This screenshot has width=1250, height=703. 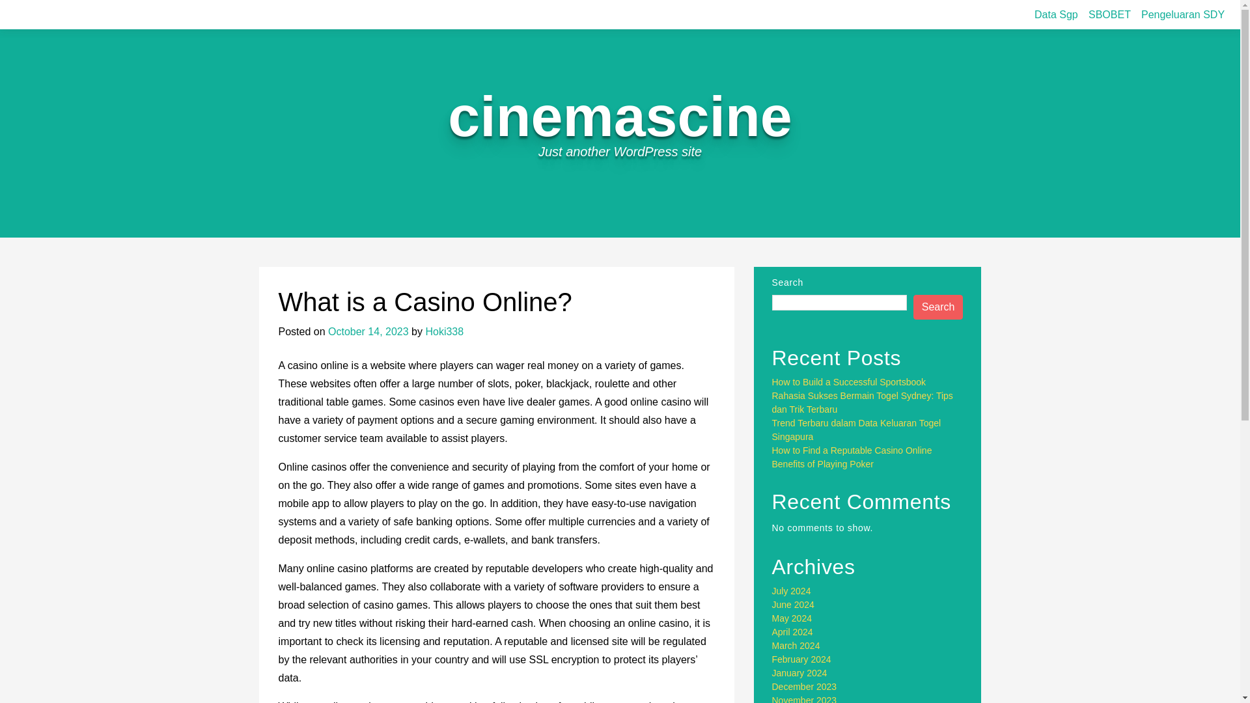 I want to click on Rahasia Sukses Bermain Togel Sydney: Tips dan Trik Terbaru, so click(x=862, y=402).